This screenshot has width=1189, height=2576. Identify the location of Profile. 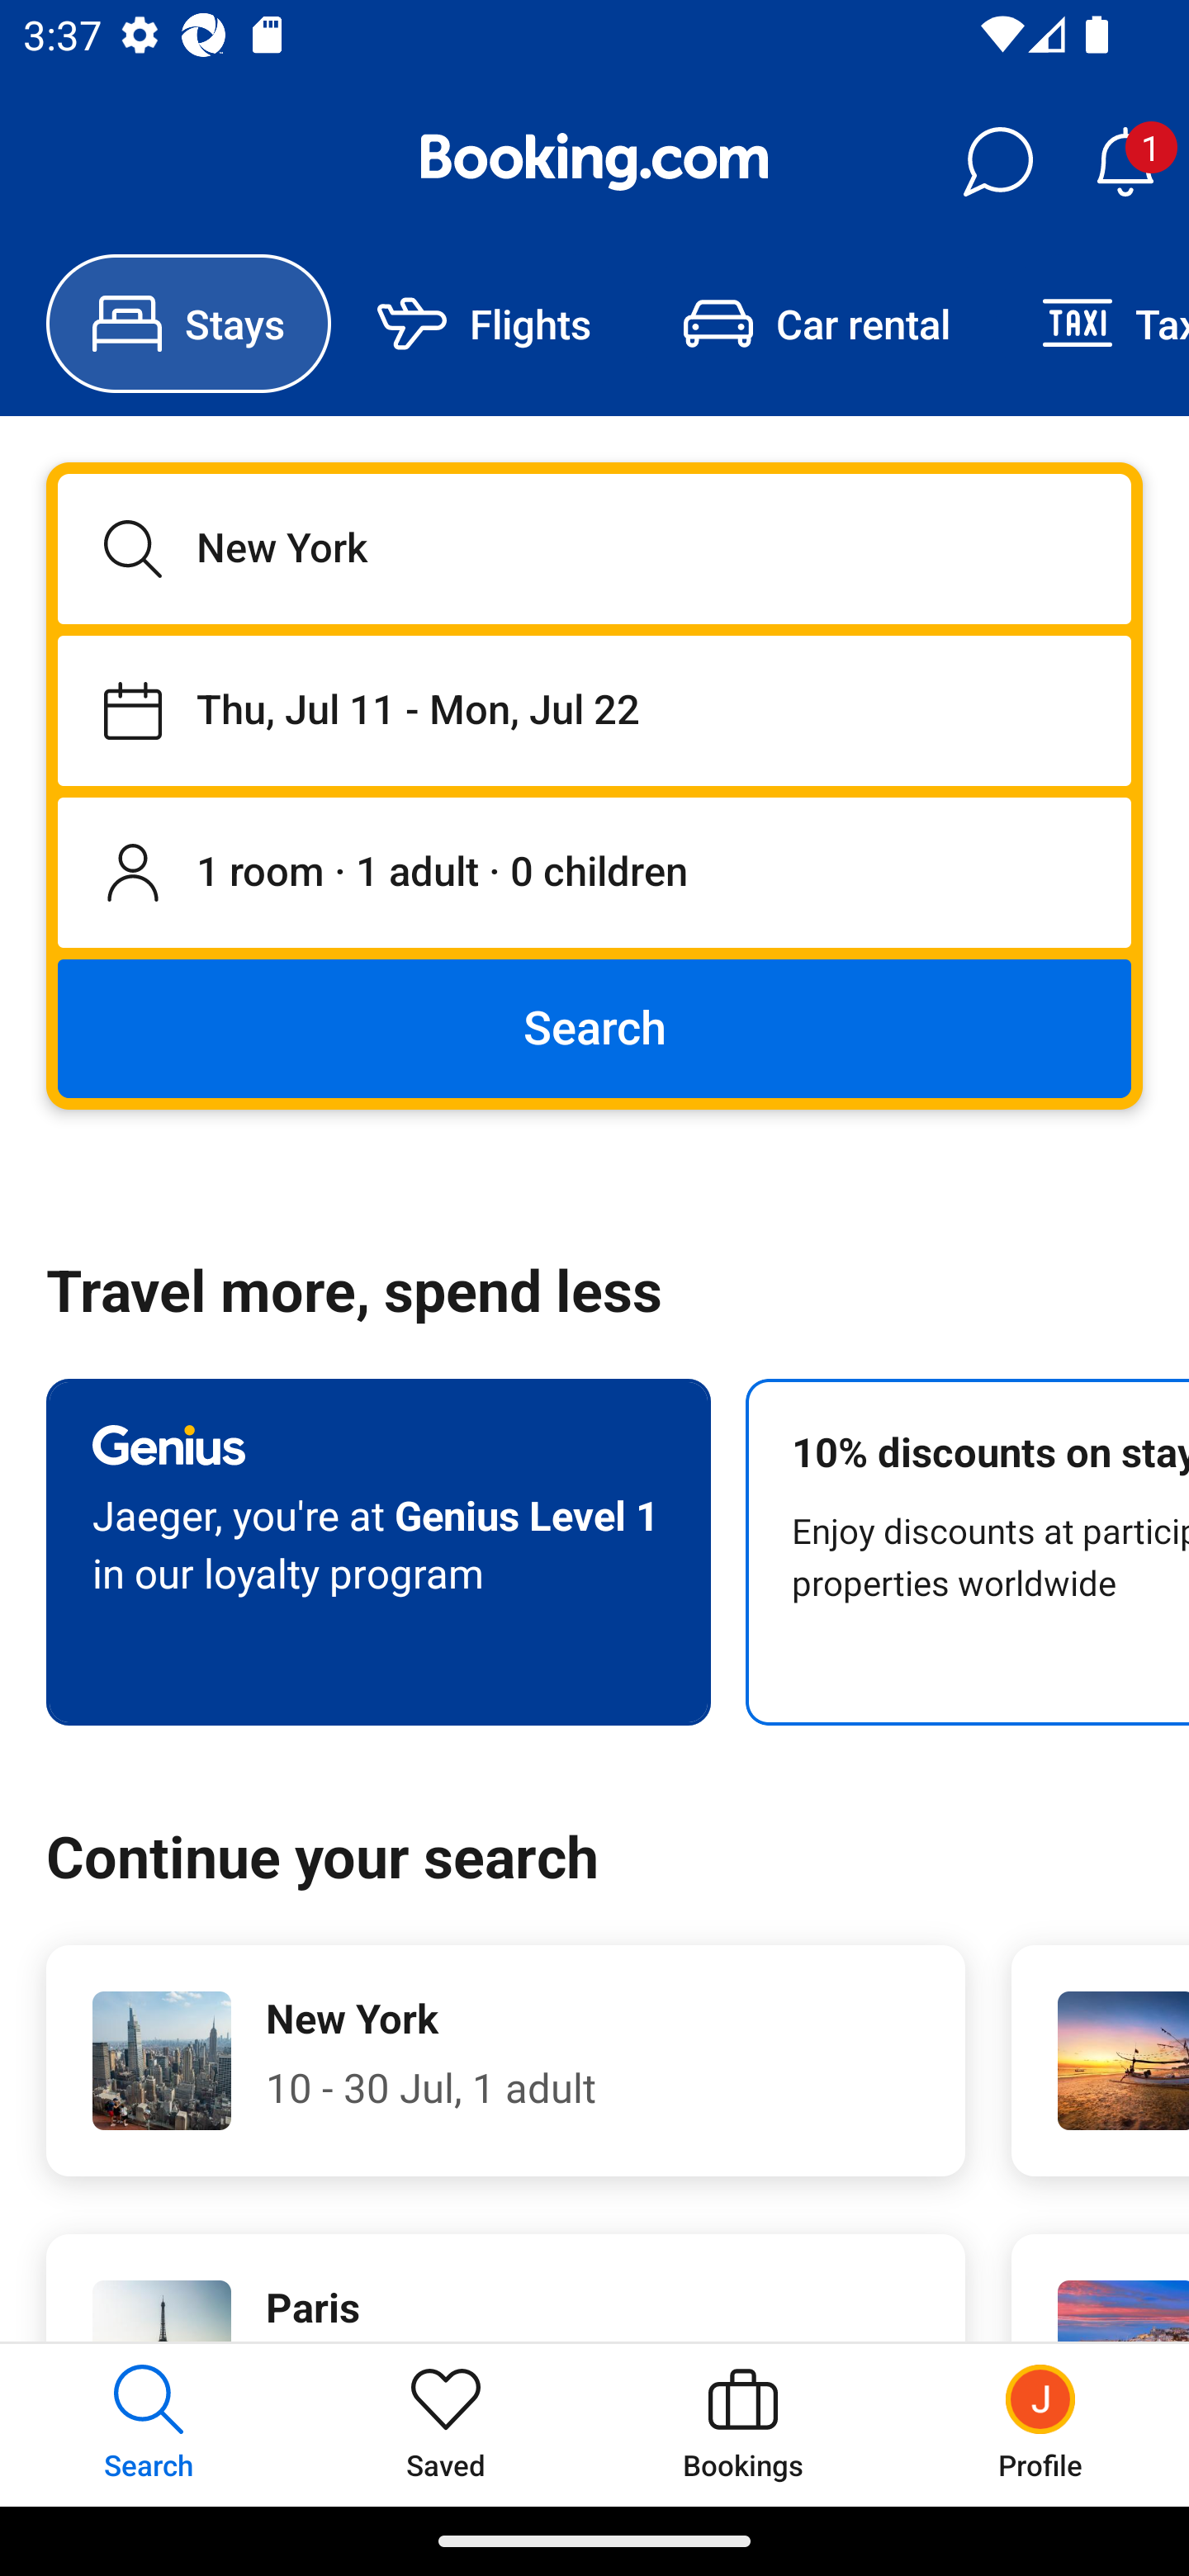
(1040, 2424).